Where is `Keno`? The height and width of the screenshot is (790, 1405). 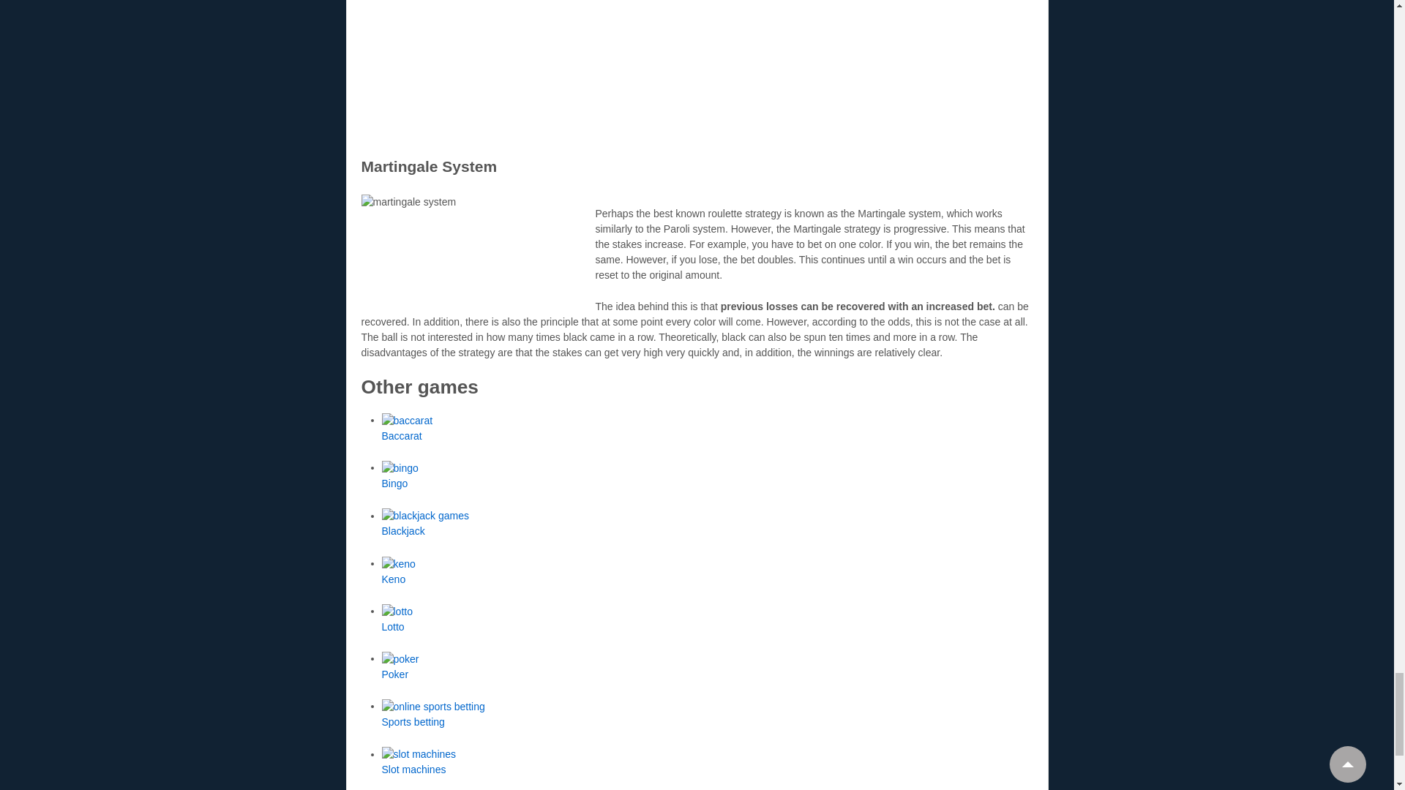 Keno is located at coordinates (394, 579).